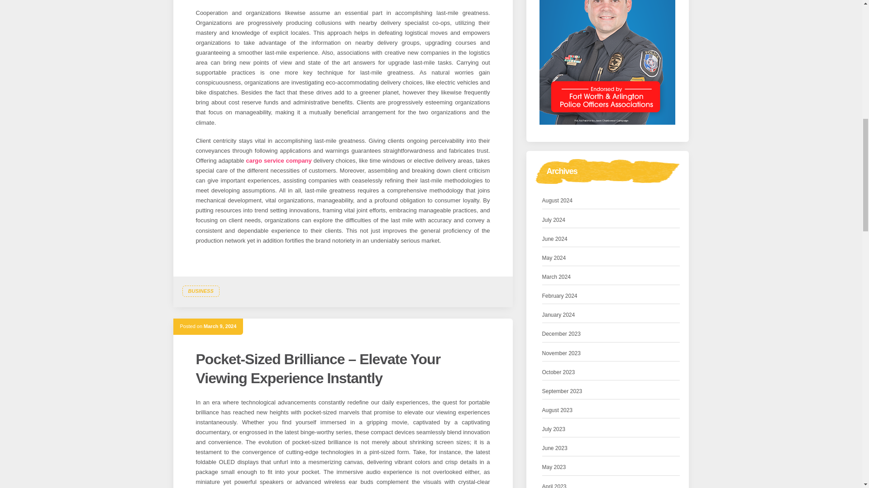 Image resolution: width=869 pixels, height=488 pixels. Describe the element at coordinates (562, 391) in the screenshot. I see `September 2023` at that location.